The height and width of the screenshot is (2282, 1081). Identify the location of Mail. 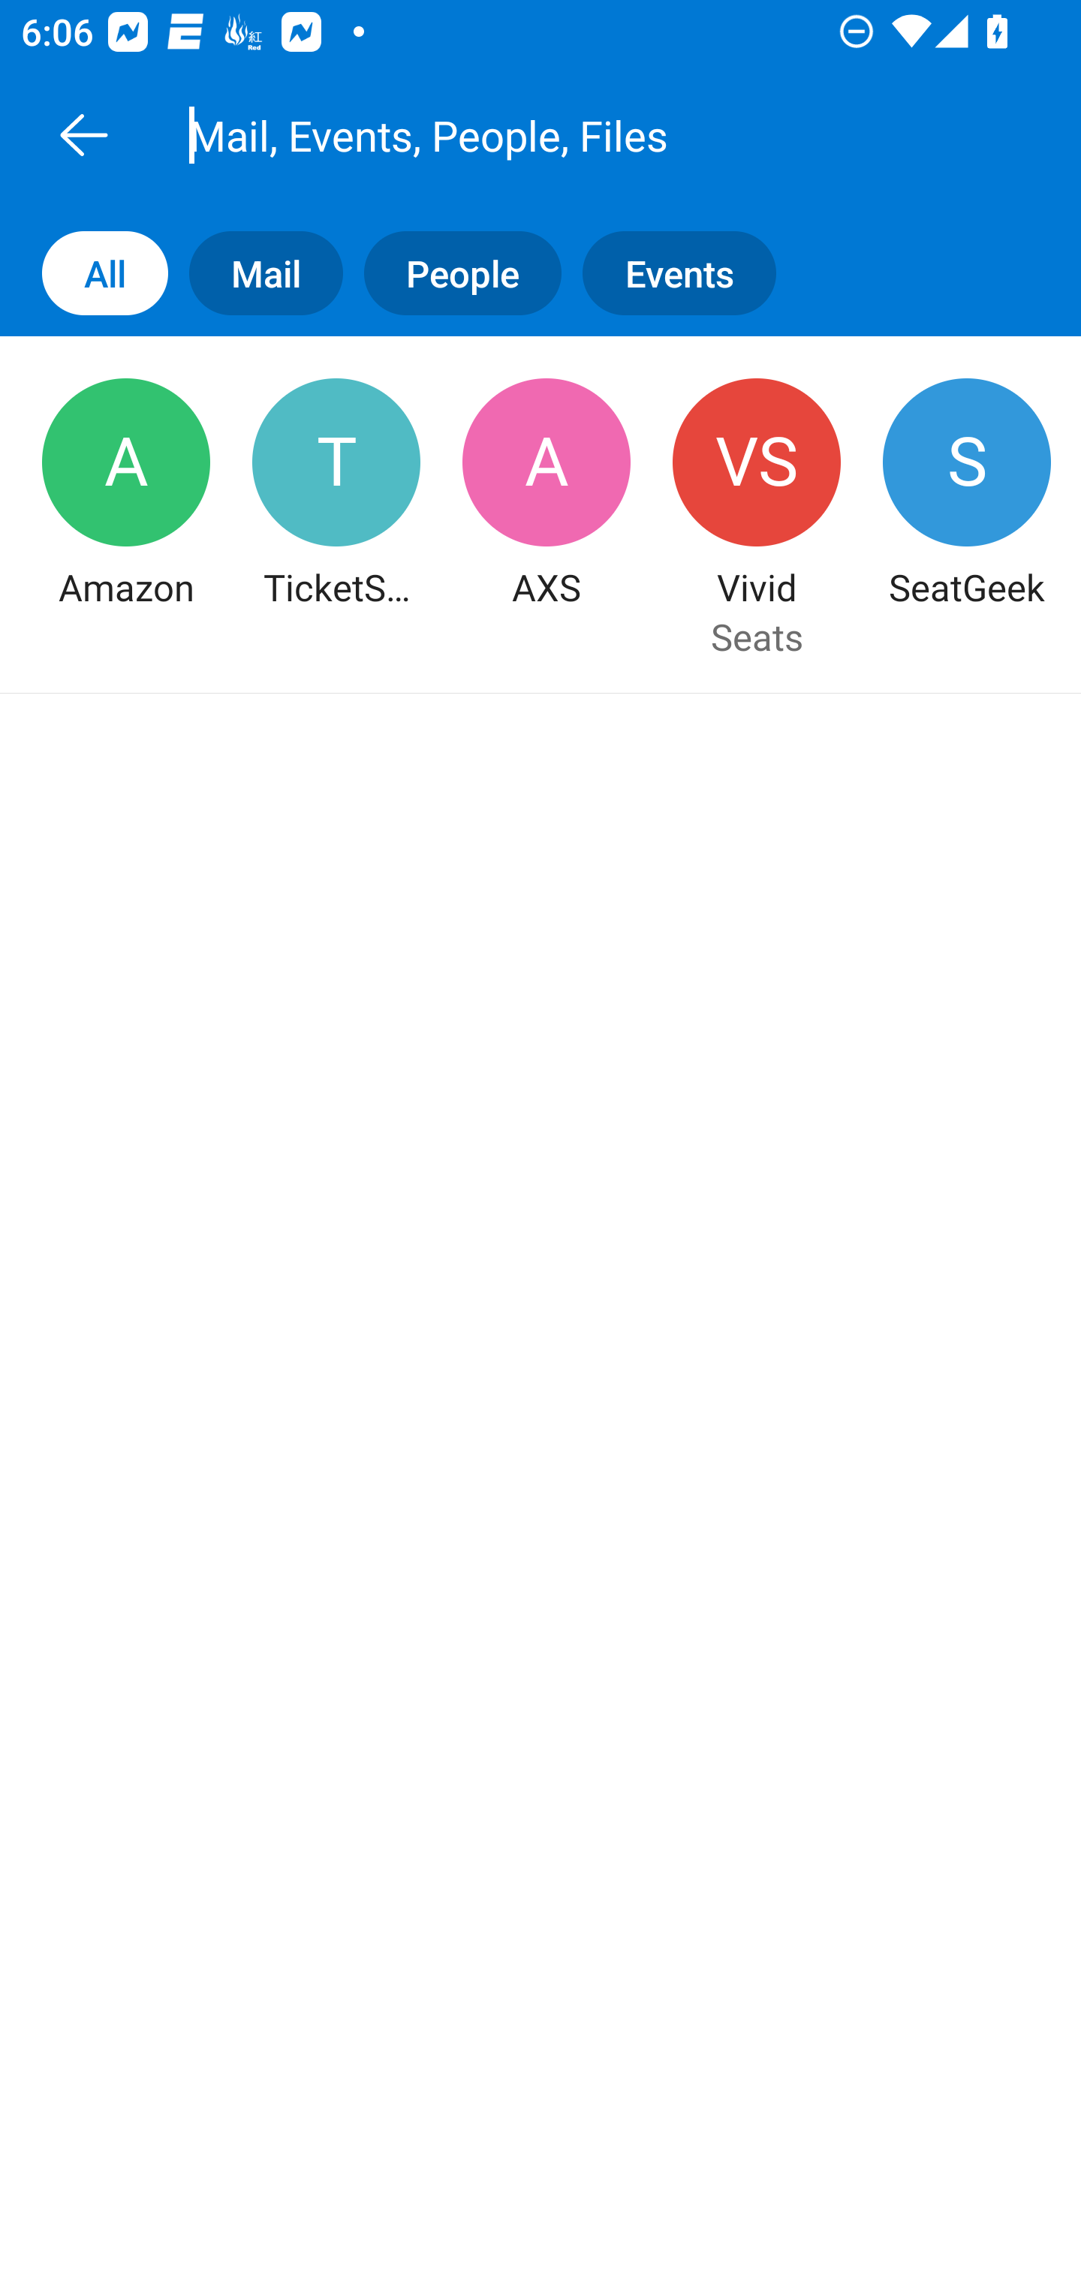
(255, 272).